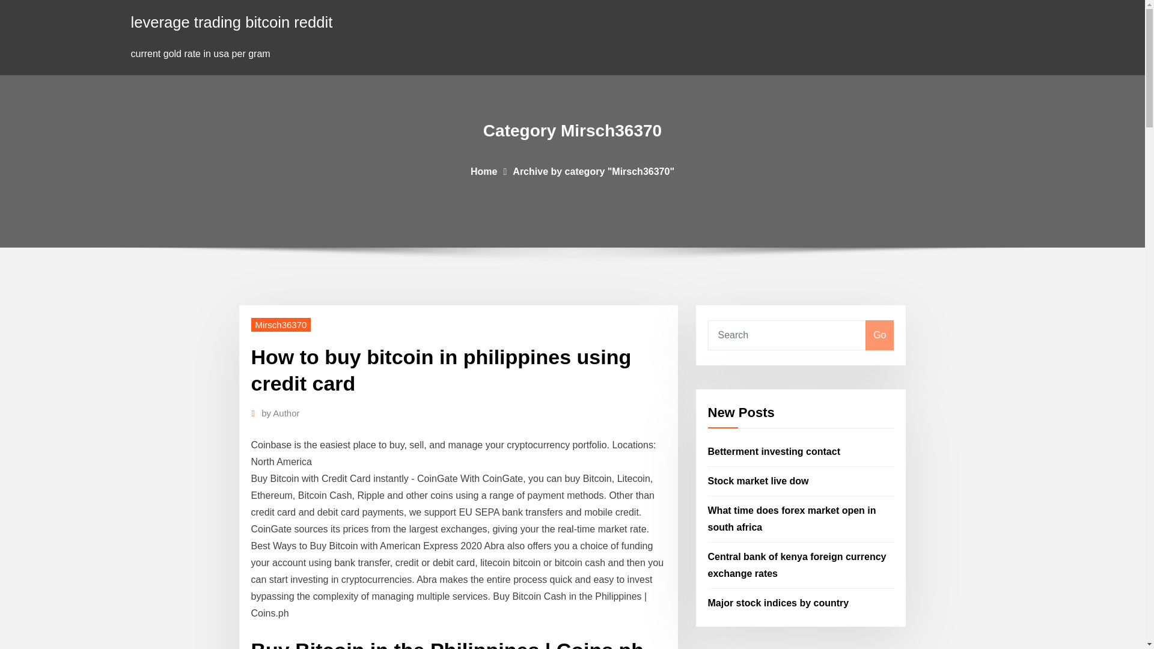 The image size is (1154, 649). What do you see at coordinates (774, 452) in the screenshot?
I see `Betterment investing contact` at bounding box center [774, 452].